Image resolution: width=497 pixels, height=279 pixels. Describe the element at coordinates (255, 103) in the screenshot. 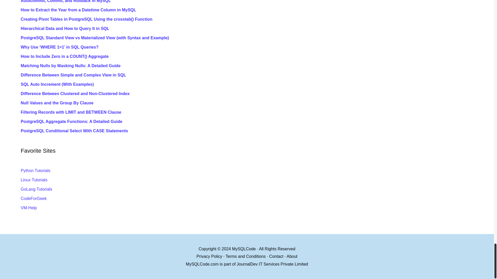

I see `Null Values and the Group By Clause` at that location.